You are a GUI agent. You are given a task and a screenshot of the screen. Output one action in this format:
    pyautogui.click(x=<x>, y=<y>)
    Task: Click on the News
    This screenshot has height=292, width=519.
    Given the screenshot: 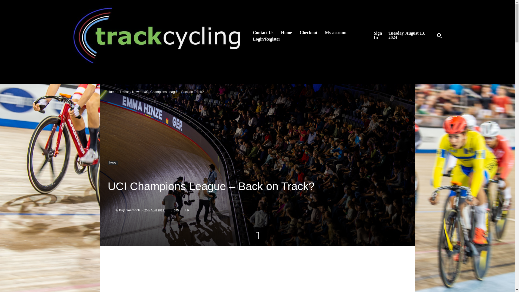 What is the action you would take?
    pyautogui.click(x=112, y=163)
    